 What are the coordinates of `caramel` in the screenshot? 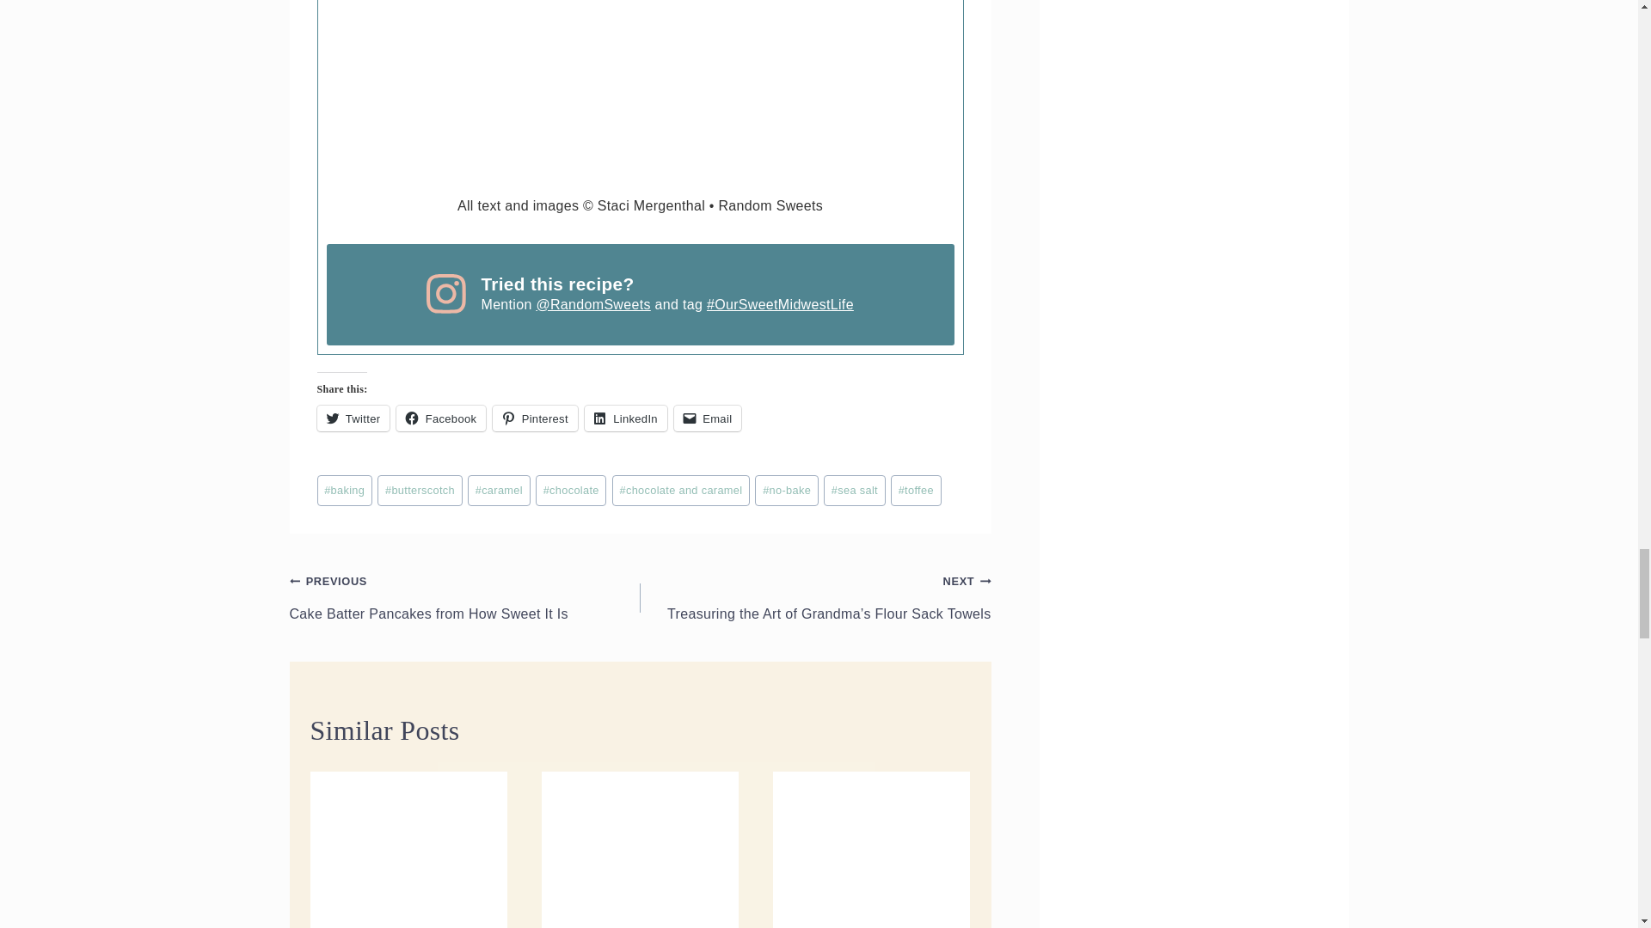 It's located at (499, 490).